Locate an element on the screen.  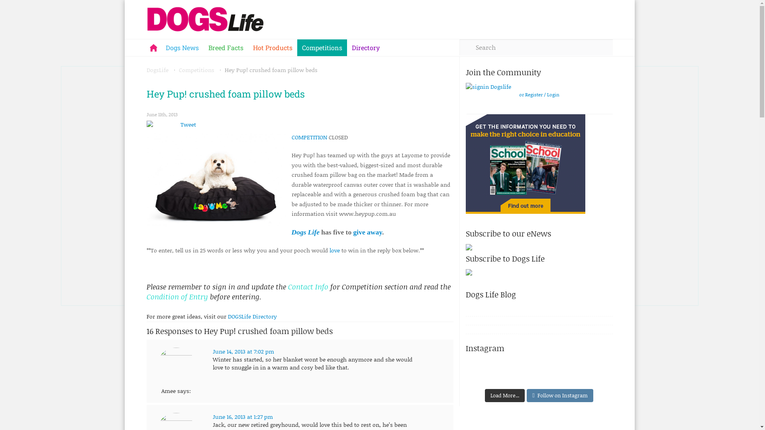
Dogs News is located at coordinates (182, 48).